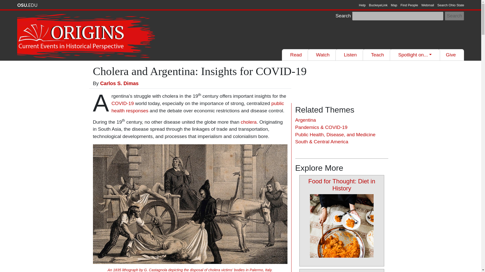 This screenshot has width=485, height=272. What do you see at coordinates (296, 55) in the screenshot?
I see `Read` at bounding box center [296, 55].